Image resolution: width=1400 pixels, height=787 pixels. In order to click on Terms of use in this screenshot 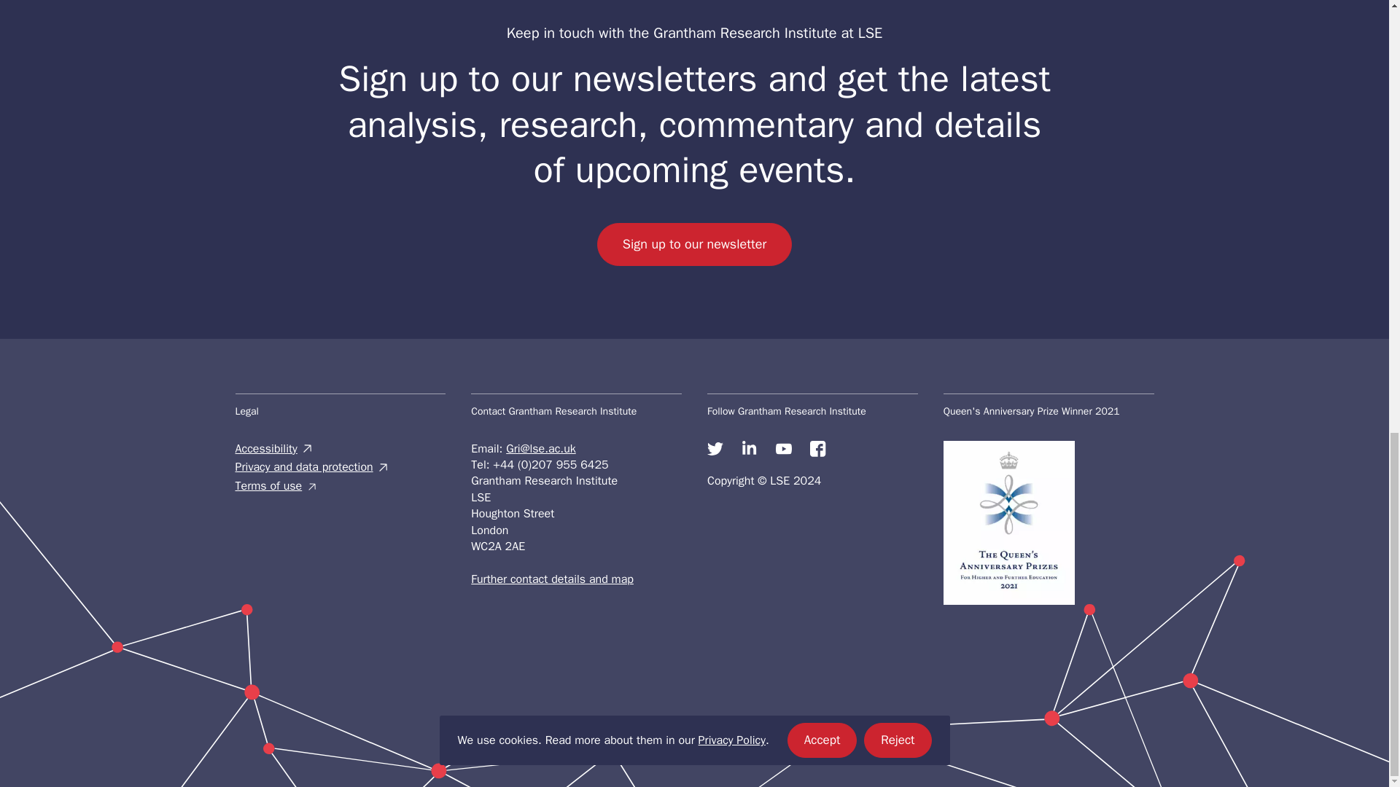, I will do `click(340, 485)`.